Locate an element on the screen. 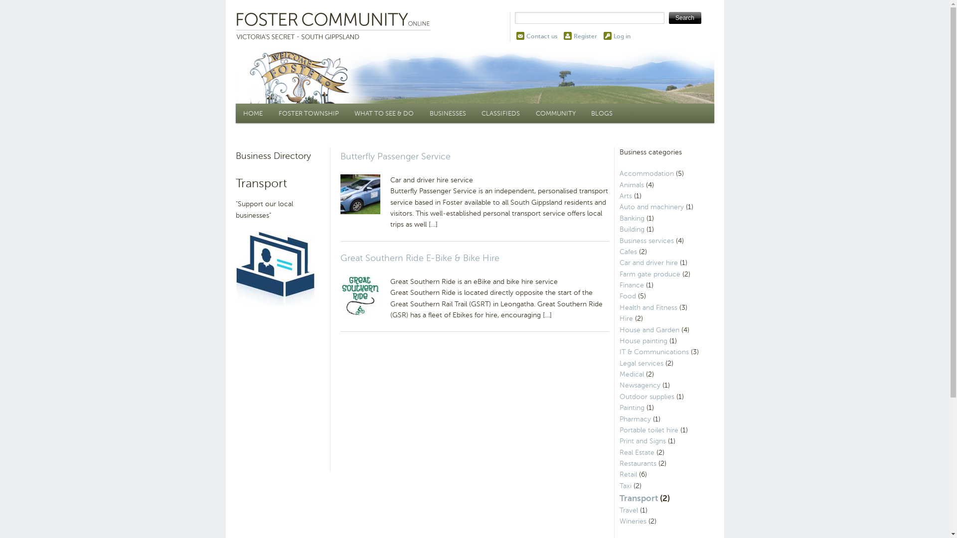 The width and height of the screenshot is (957, 538). Retail is located at coordinates (628, 474).